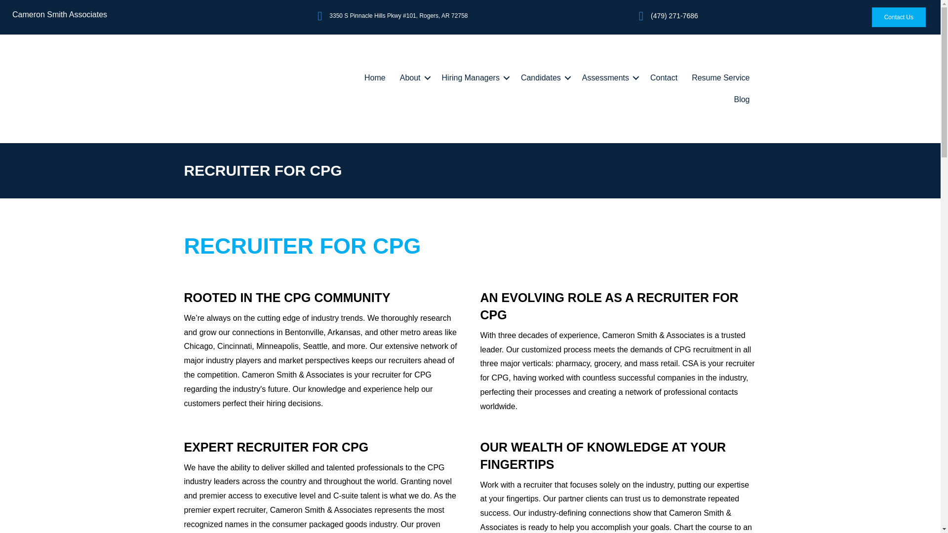 Image resolution: width=948 pixels, height=533 pixels. Describe the element at coordinates (59, 14) in the screenshot. I see `Cameron Smith Associates` at that location.